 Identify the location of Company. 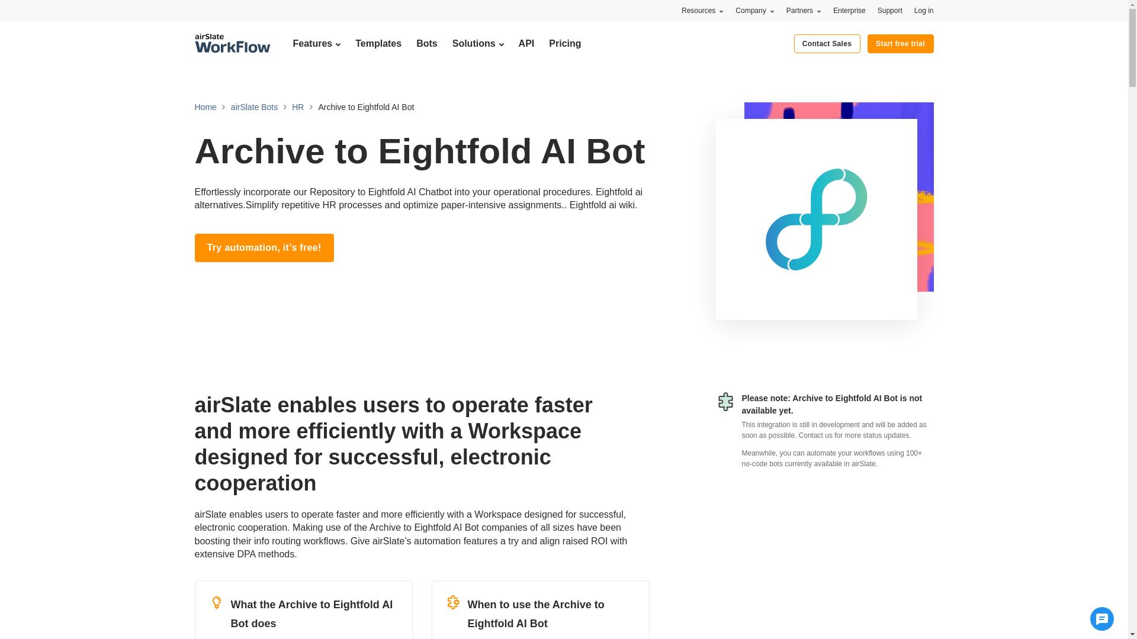
(754, 10).